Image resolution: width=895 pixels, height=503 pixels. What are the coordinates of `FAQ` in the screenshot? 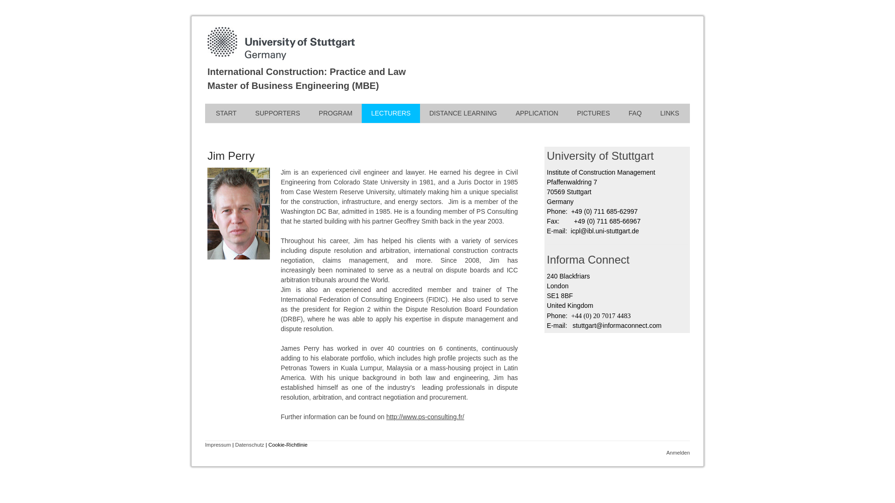 It's located at (635, 113).